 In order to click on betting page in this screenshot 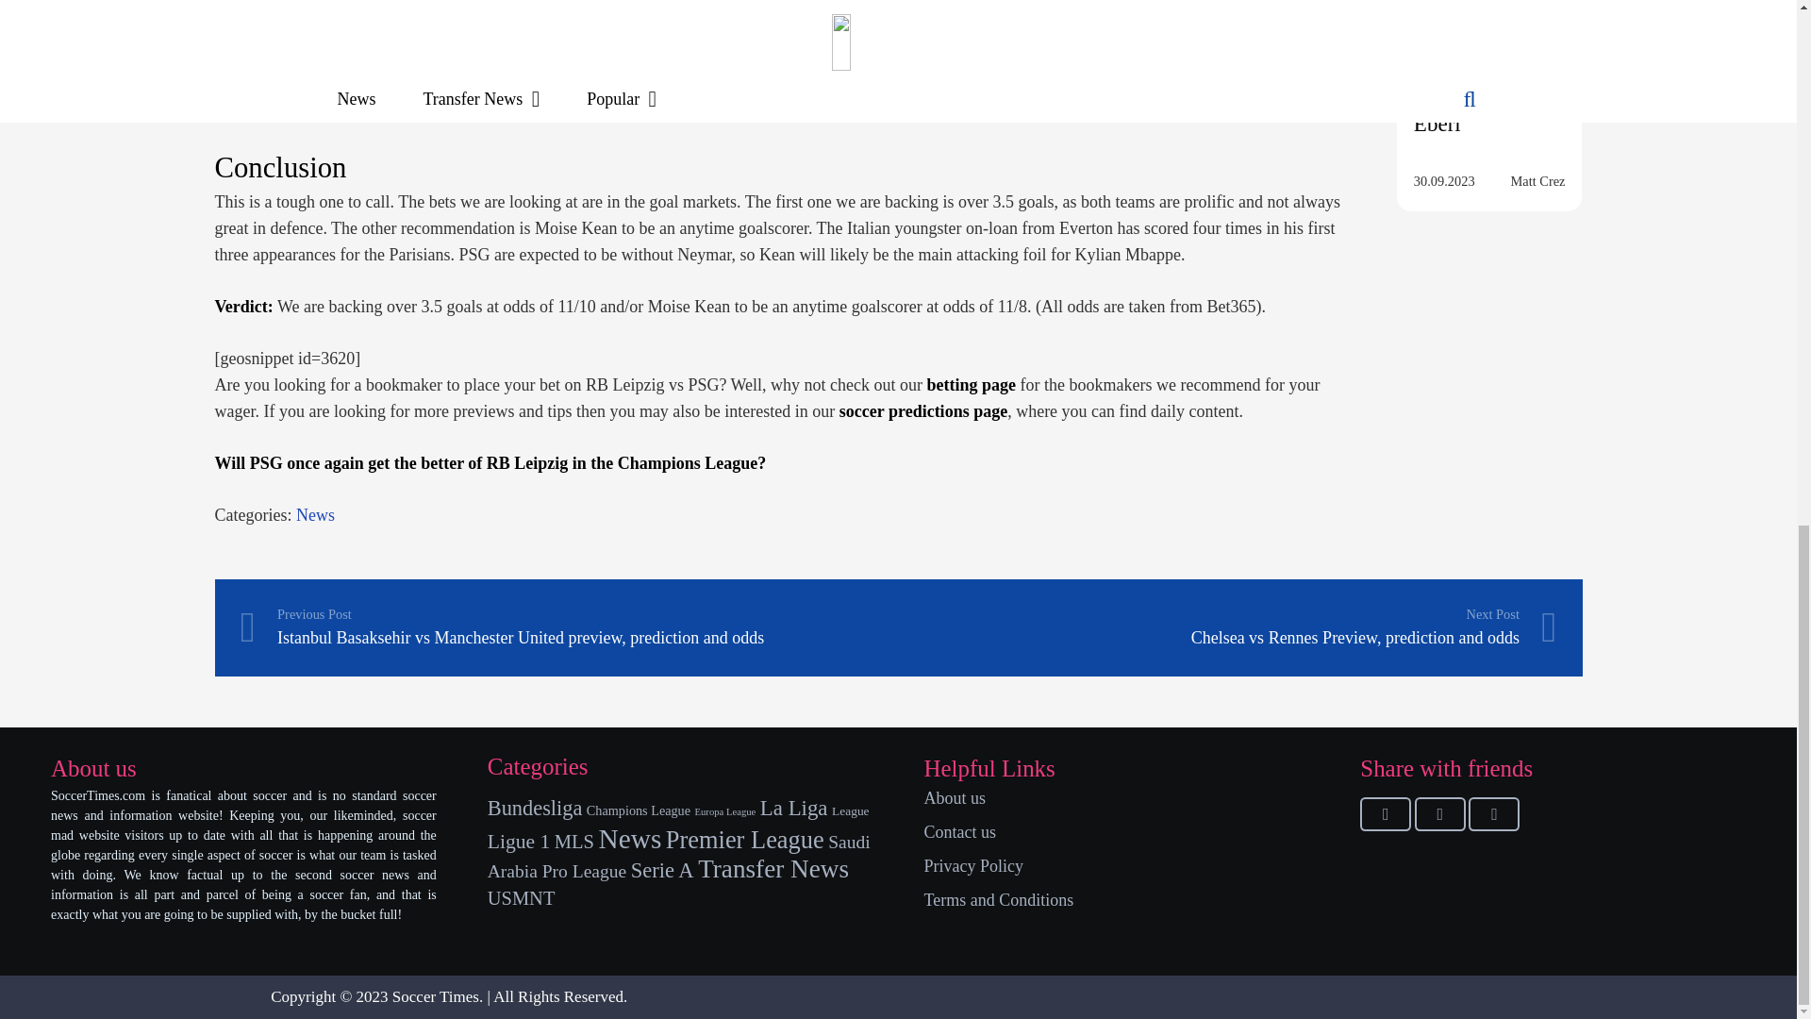, I will do `click(972, 385)`.